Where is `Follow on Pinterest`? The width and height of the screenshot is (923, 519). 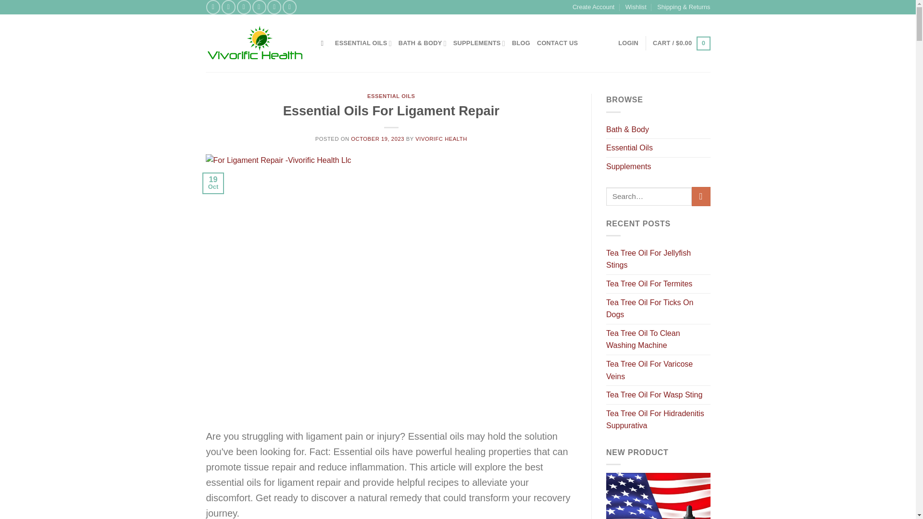
Follow on Pinterest is located at coordinates (289, 7).